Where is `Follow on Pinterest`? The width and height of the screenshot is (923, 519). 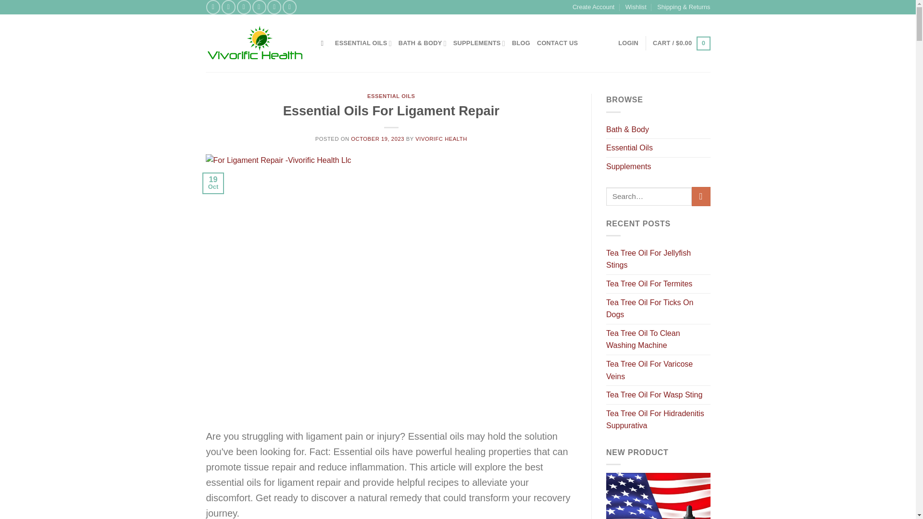
Follow on Pinterest is located at coordinates (289, 7).